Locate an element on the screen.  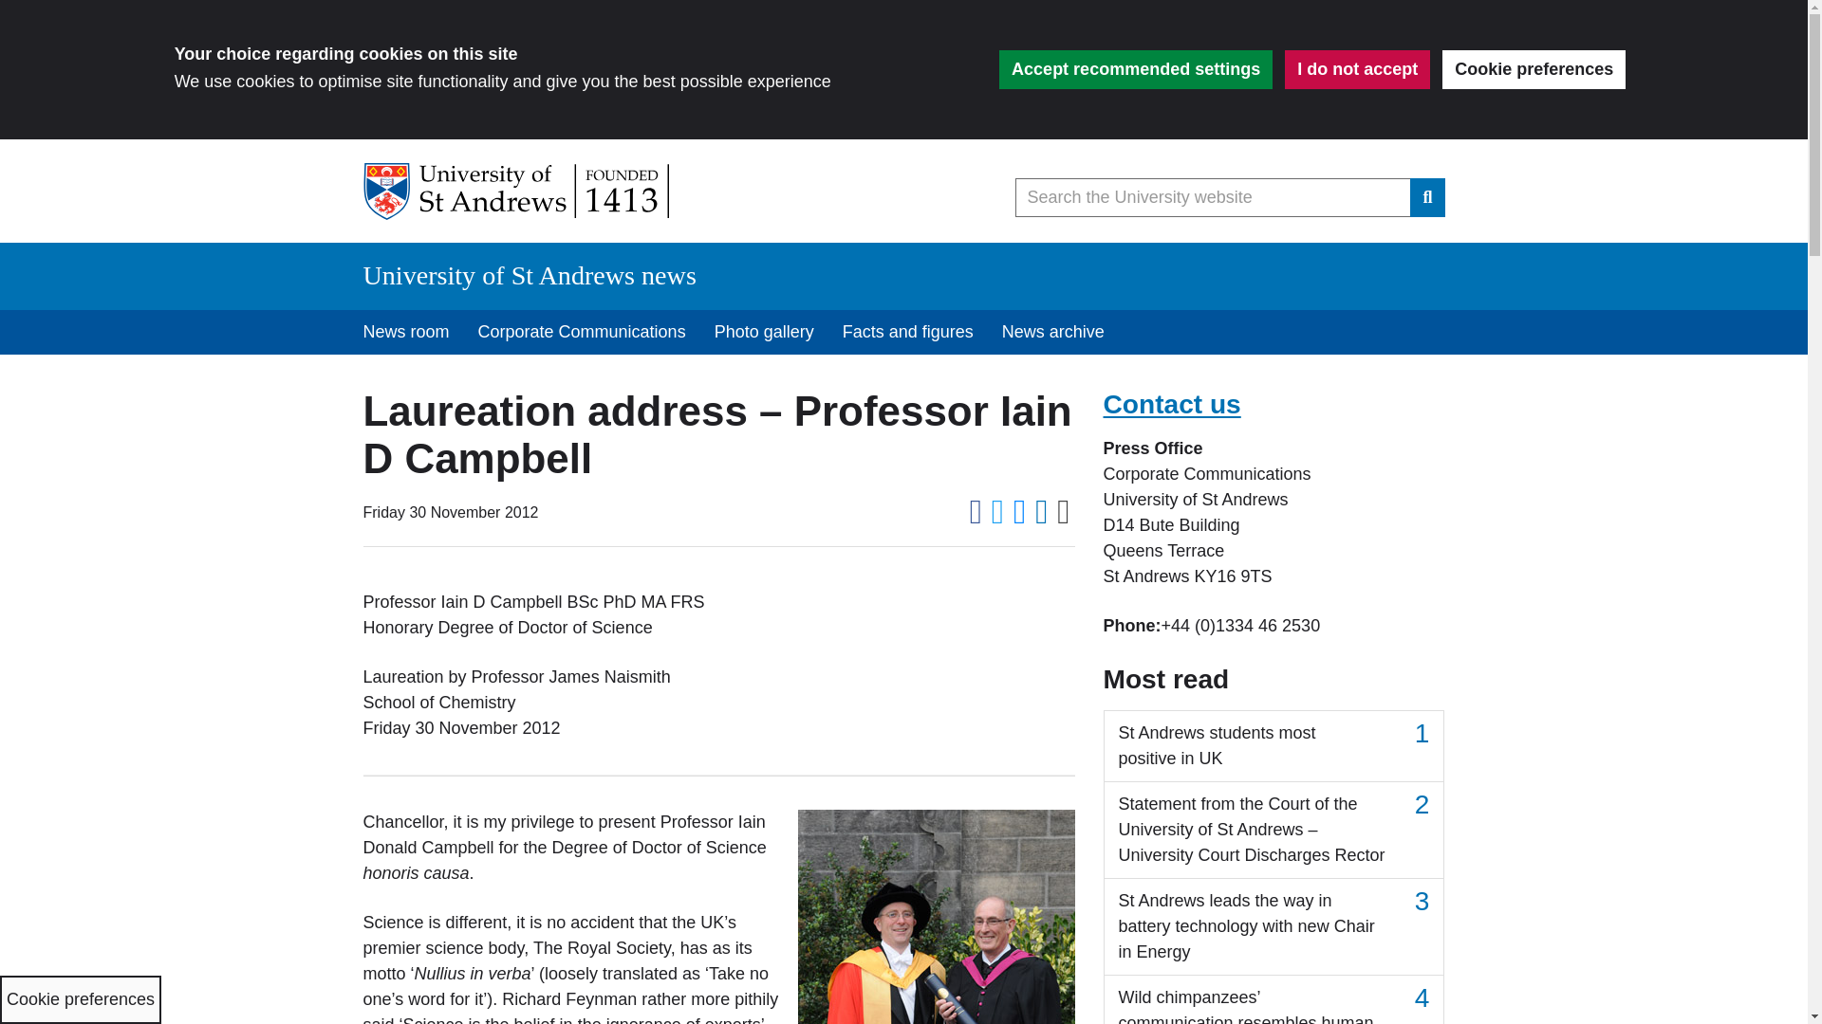
Accept recommended settings is located at coordinates (1135, 68).